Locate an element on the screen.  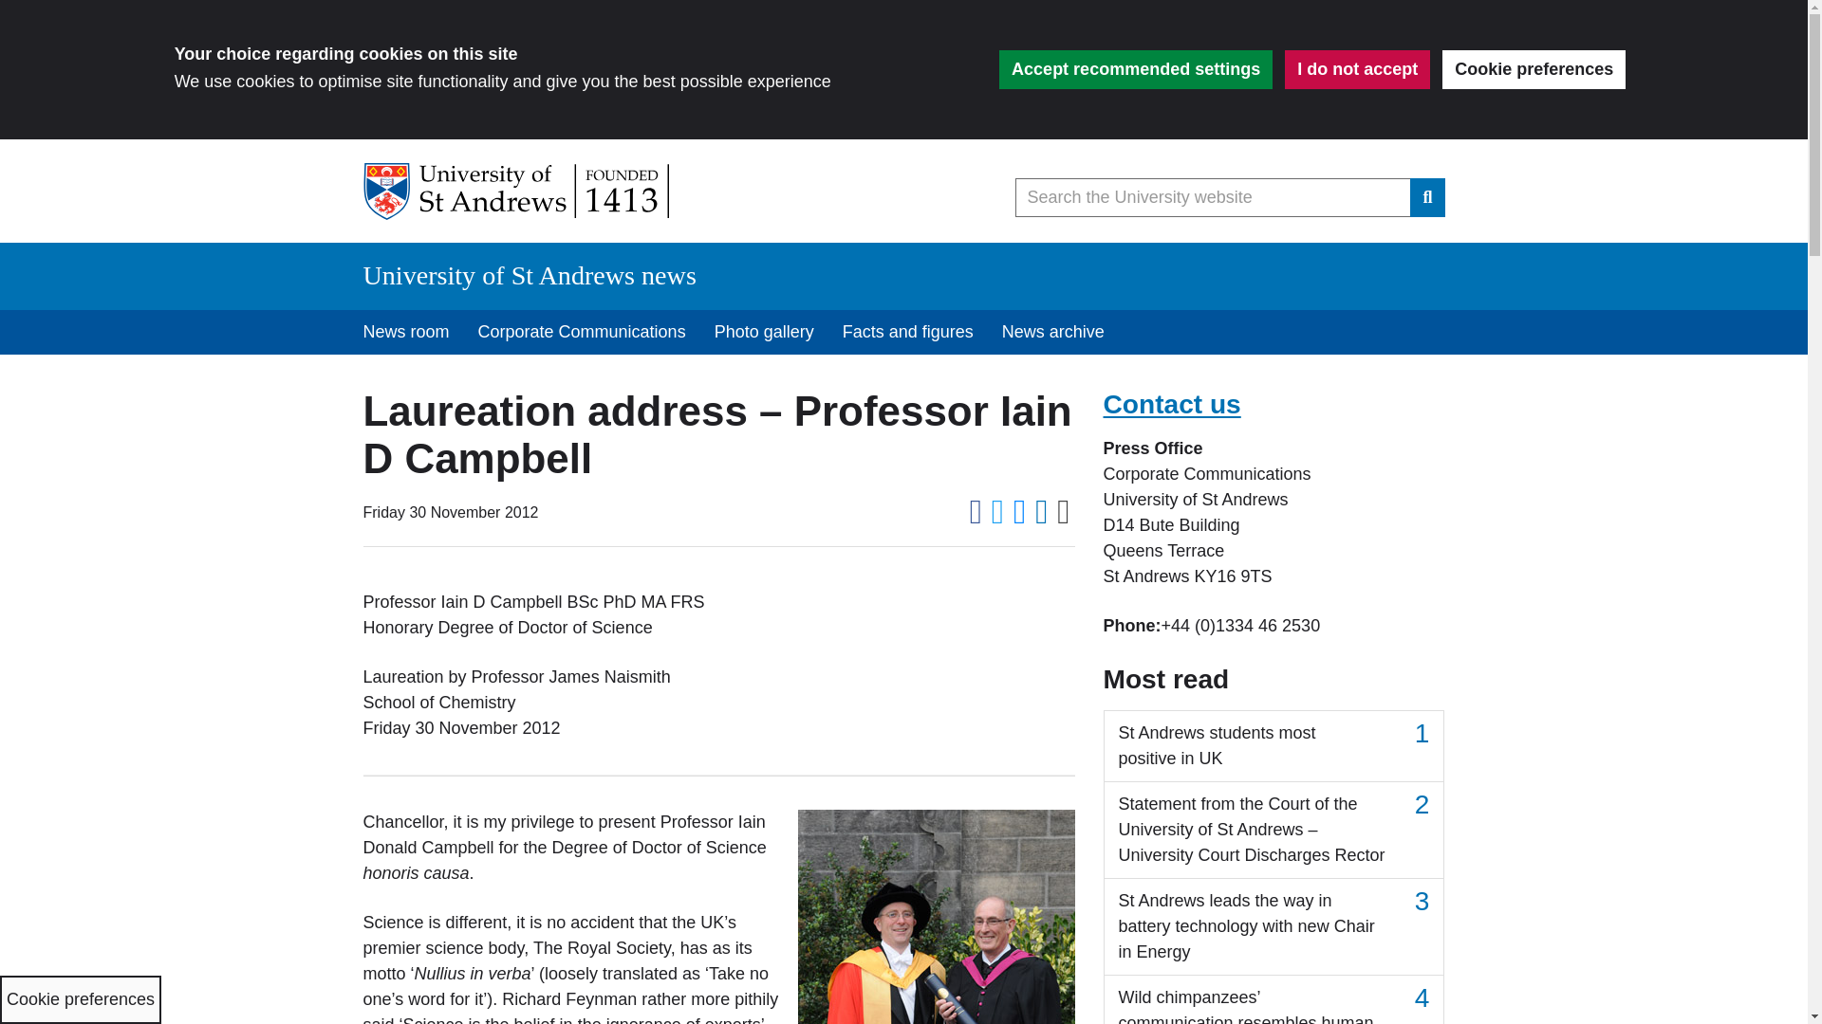
Accept recommended settings is located at coordinates (1135, 68).